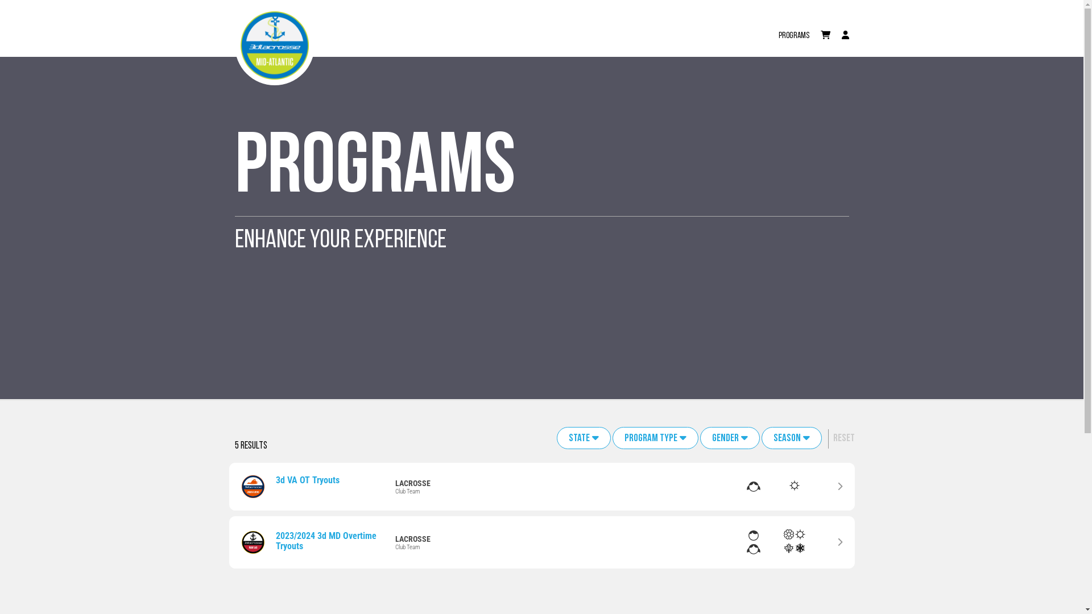 This screenshot has width=1092, height=614. Describe the element at coordinates (584, 438) in the screenshot. I see `State` at that location.